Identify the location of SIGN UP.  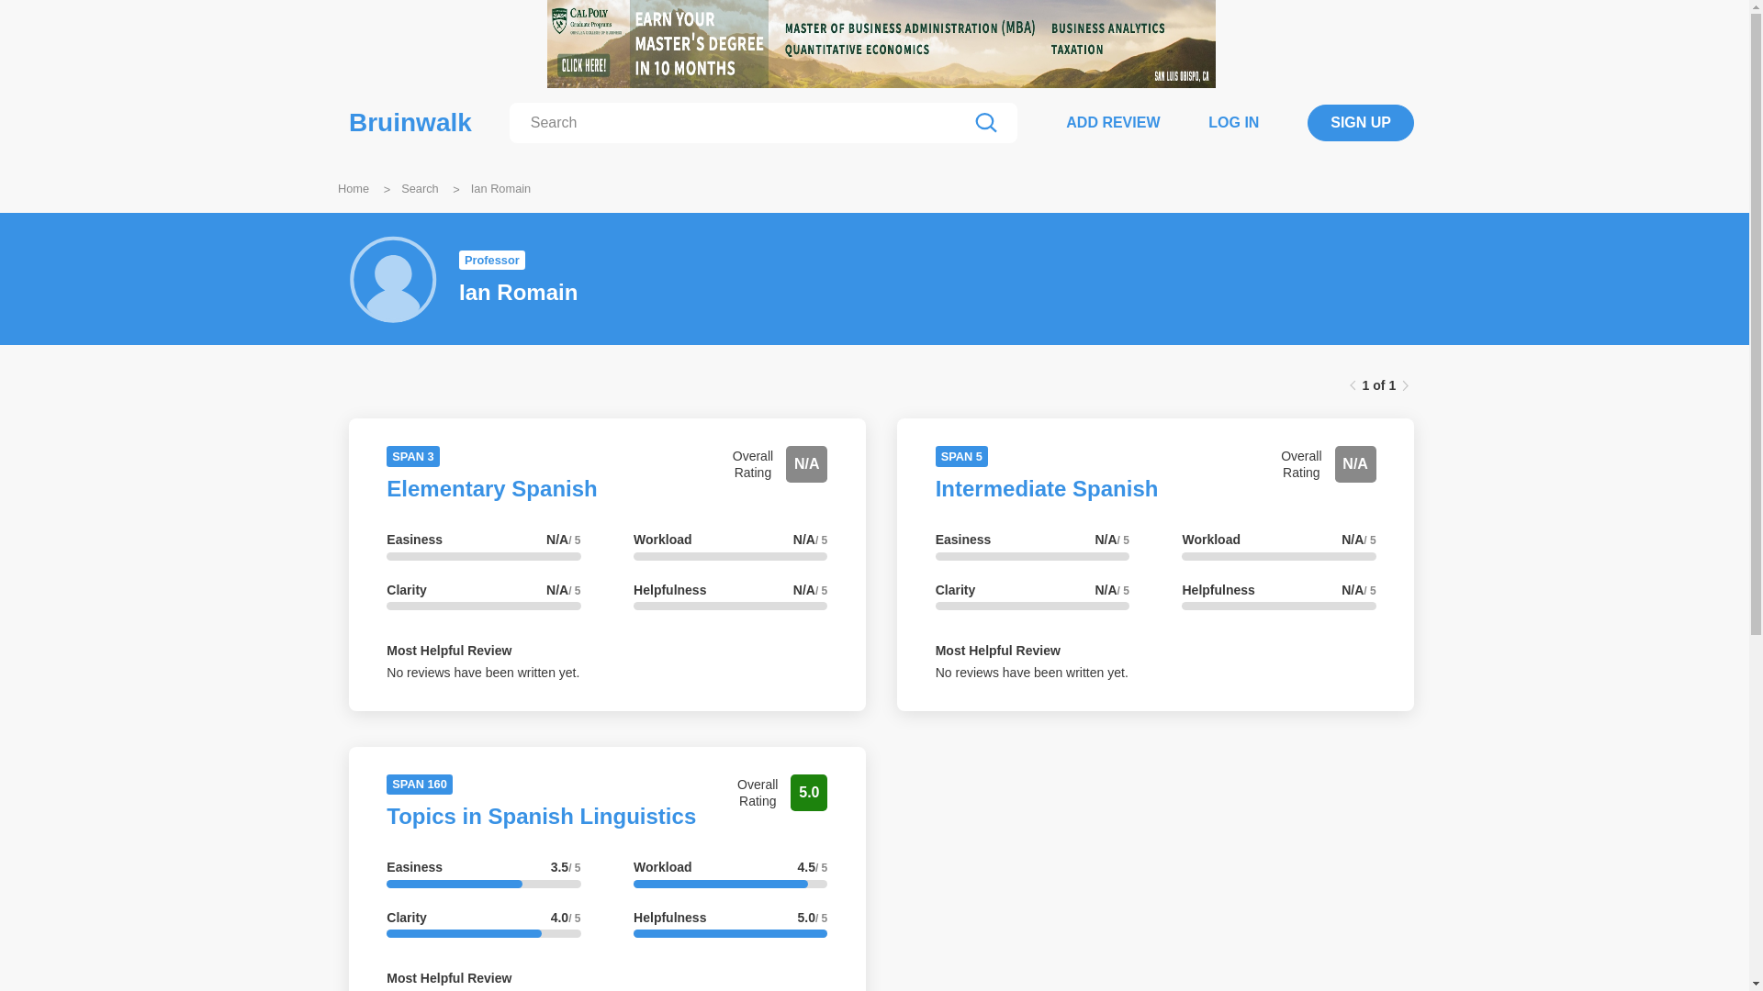
(1361, 123).